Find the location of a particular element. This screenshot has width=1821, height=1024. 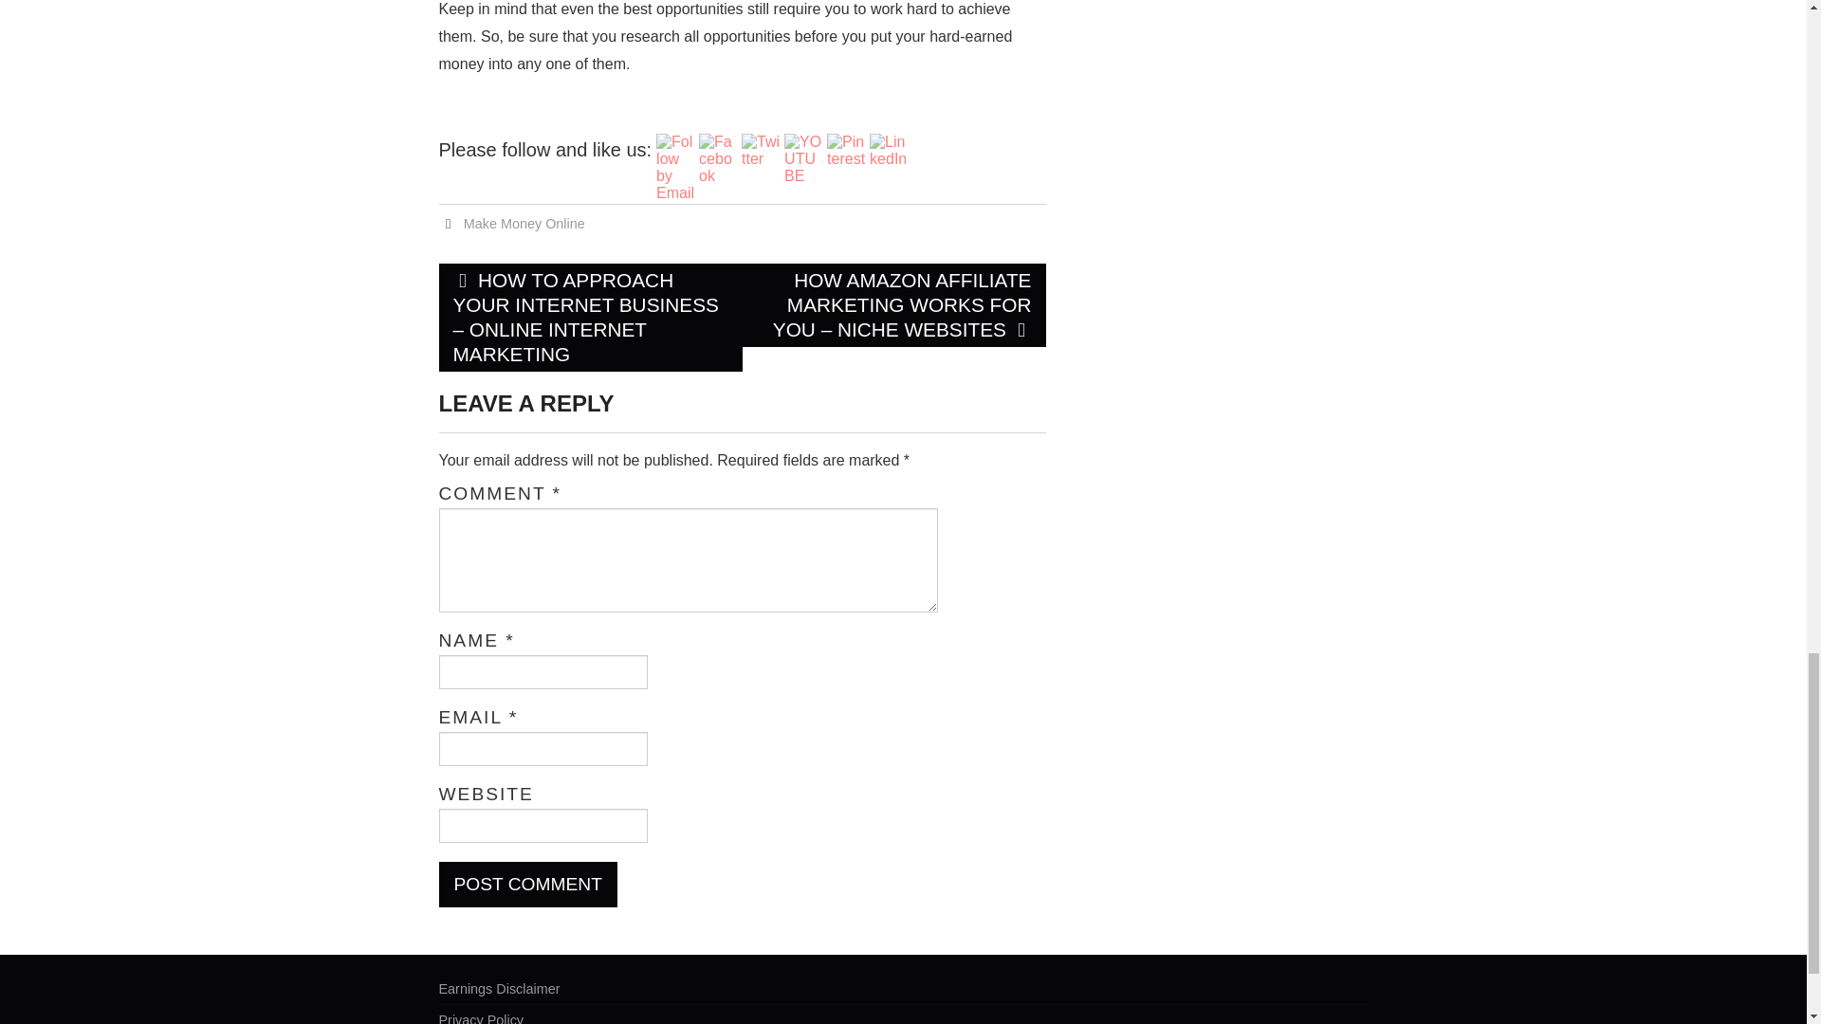

Make Money Online is located at coordinates (524, 224).